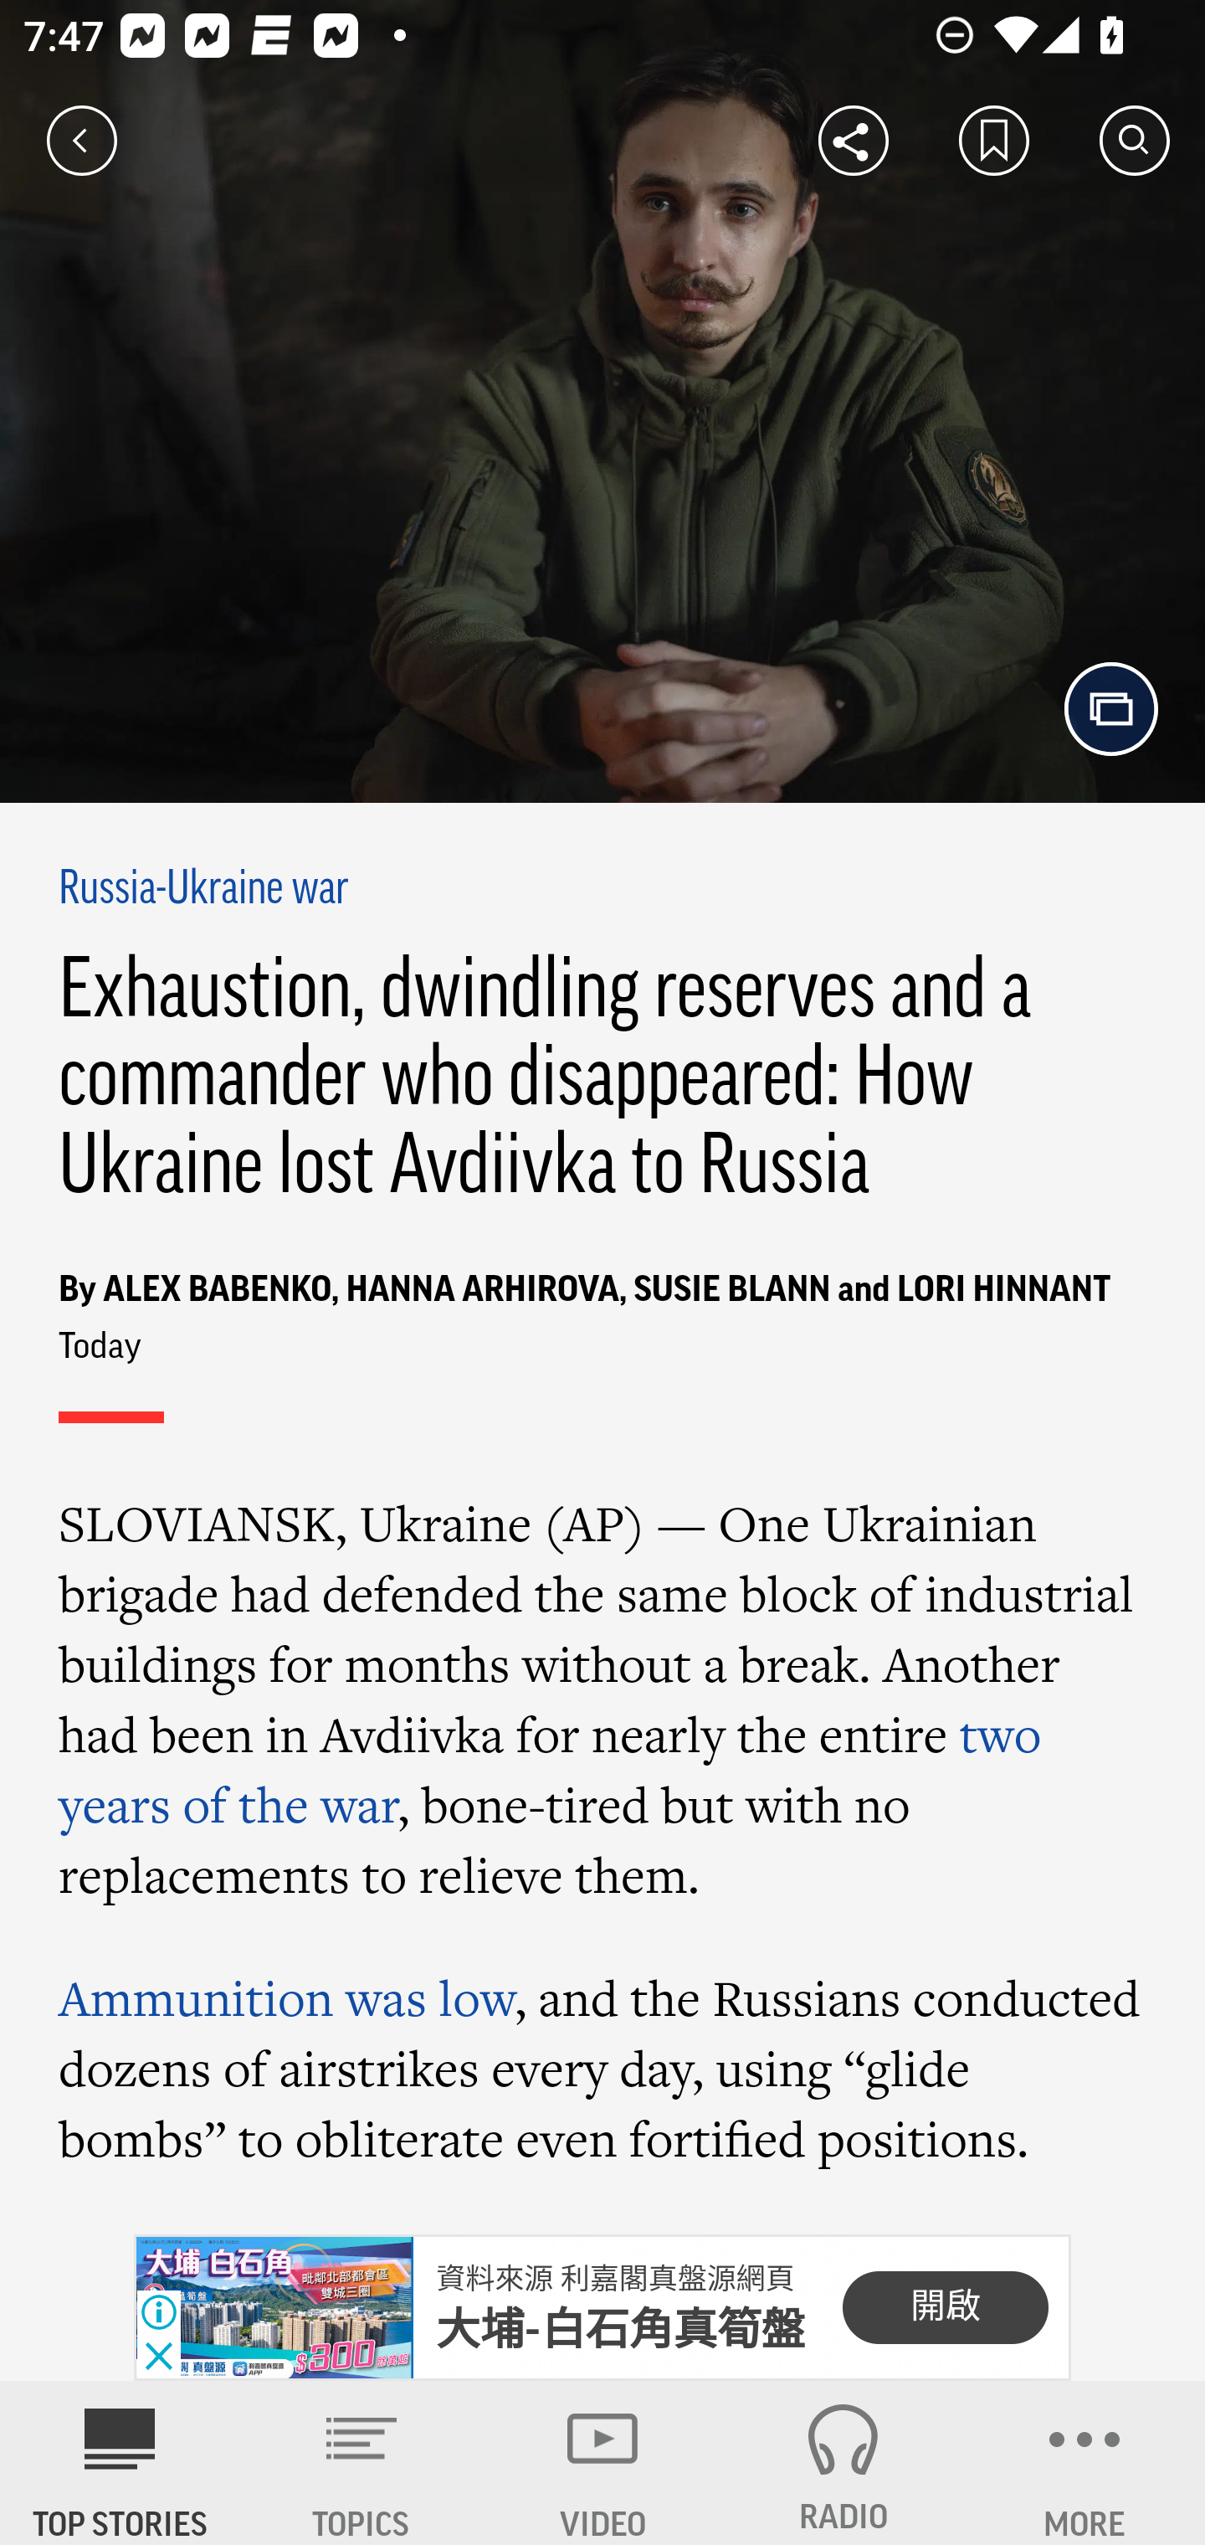  What do you see at coordinates (602, 2463) in the screenshot?
I see `VIDEO` at bounding box center [602, 2463].